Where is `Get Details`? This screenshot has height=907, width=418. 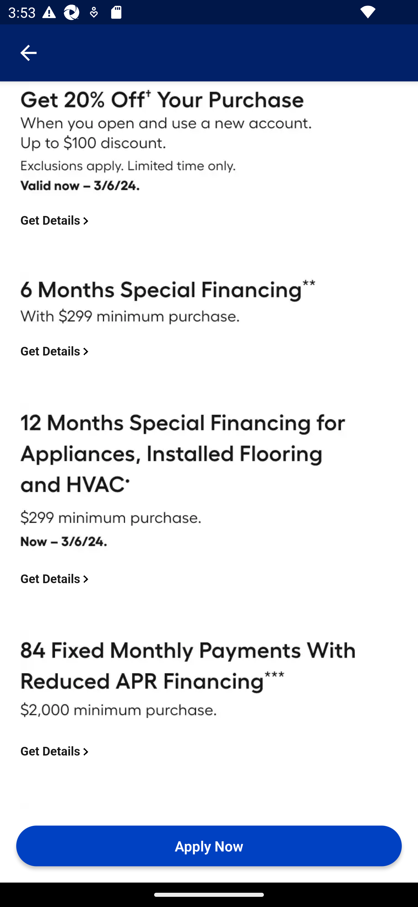
Get Details is located at coordinates (56, 579).